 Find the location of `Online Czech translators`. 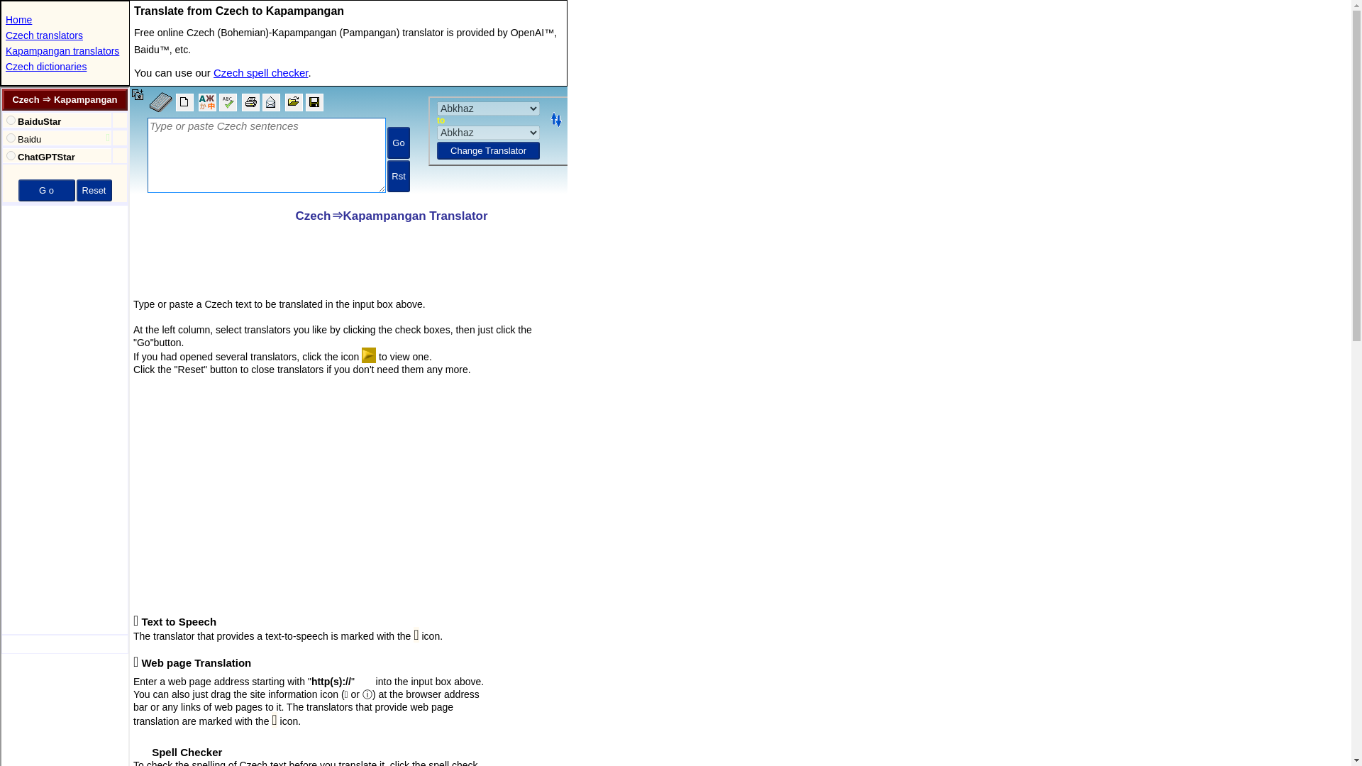

Online Czech translators is located at coordinates (44, 35).